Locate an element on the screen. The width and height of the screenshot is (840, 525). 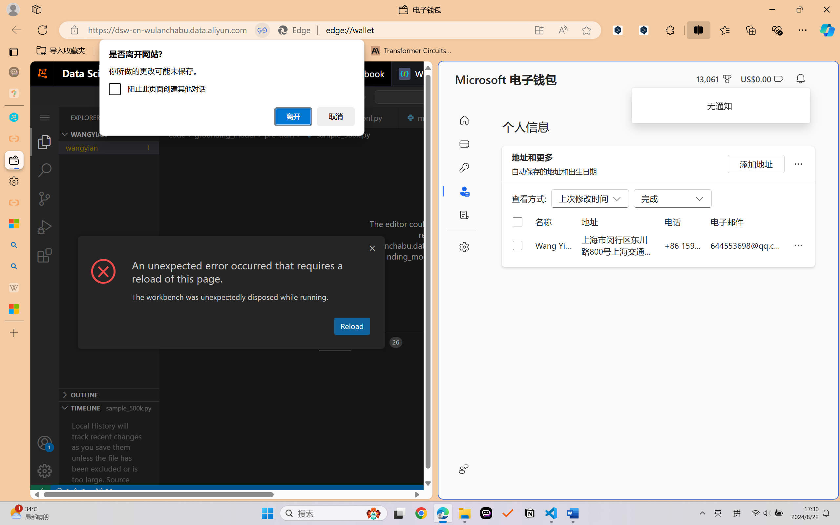
Ports - 26 forwarded ports is located at coordinates (383, 342).